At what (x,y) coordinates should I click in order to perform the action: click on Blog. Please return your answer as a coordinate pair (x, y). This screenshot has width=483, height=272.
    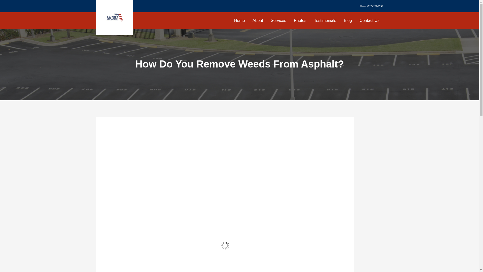
    Looking at the image, I should click on (348, 20).